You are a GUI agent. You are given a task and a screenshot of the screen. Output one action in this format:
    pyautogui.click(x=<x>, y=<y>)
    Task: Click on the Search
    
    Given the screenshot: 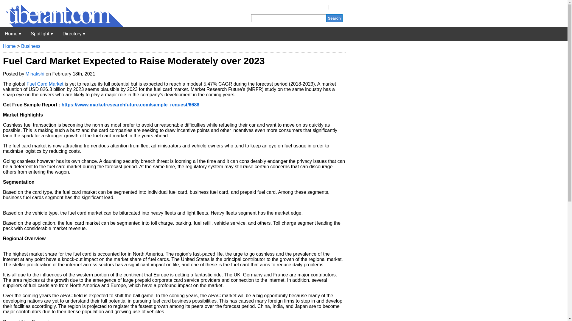 What is the action you would take?
    pyautogui.click(x=334, y=18)
    